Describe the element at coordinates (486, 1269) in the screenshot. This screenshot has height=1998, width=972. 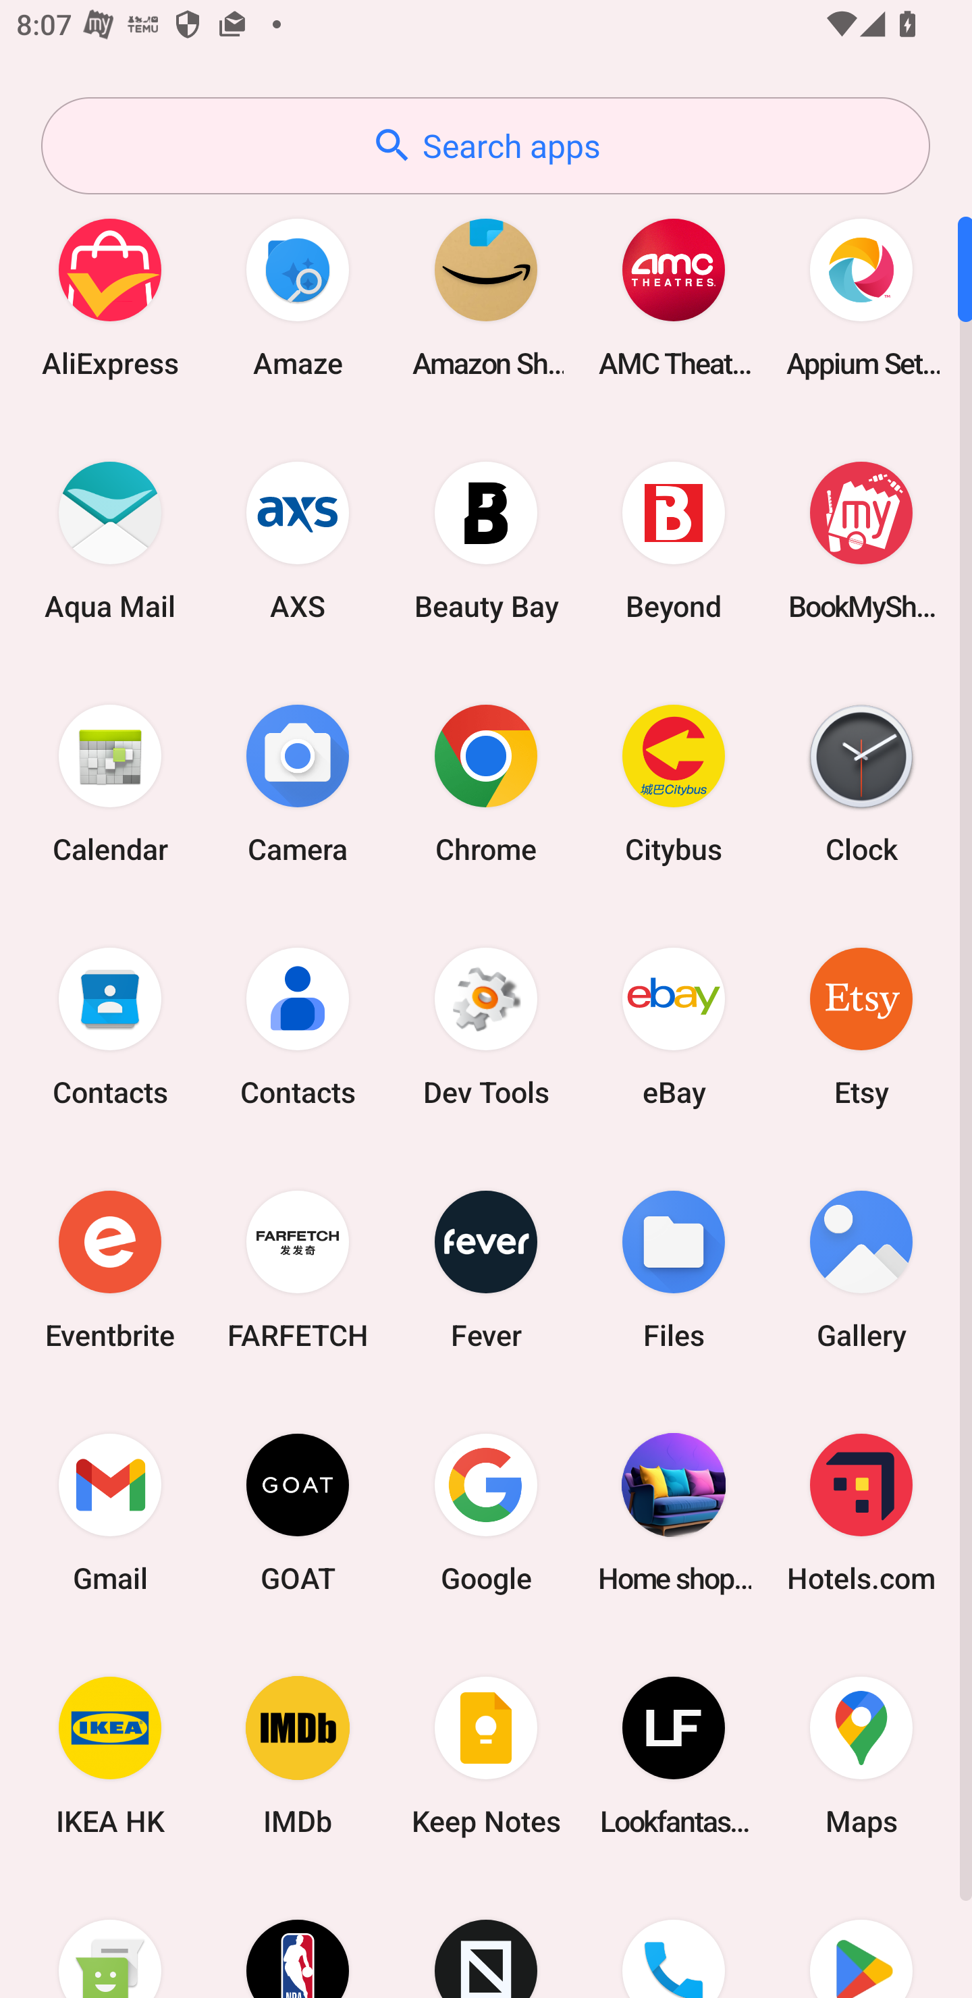
I see `Fever` at that location.